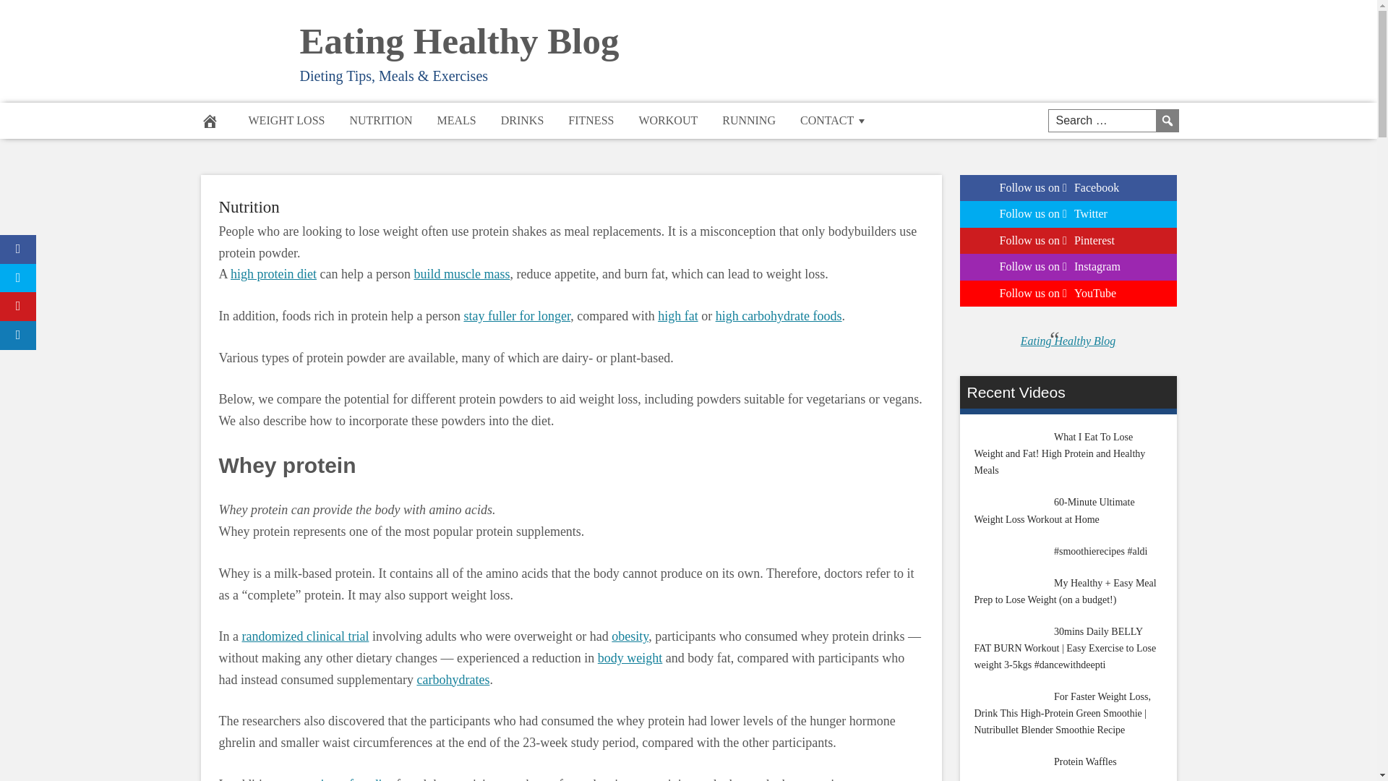 The height and width of the screenshot is (781, 1388). What do you see at coordinates (248, 207) in the screenshot?
I see `Nutrition` at bounding box center [248, 207].